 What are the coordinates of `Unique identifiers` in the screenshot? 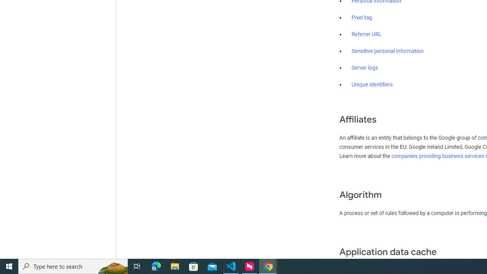 It's located at (372, 84).